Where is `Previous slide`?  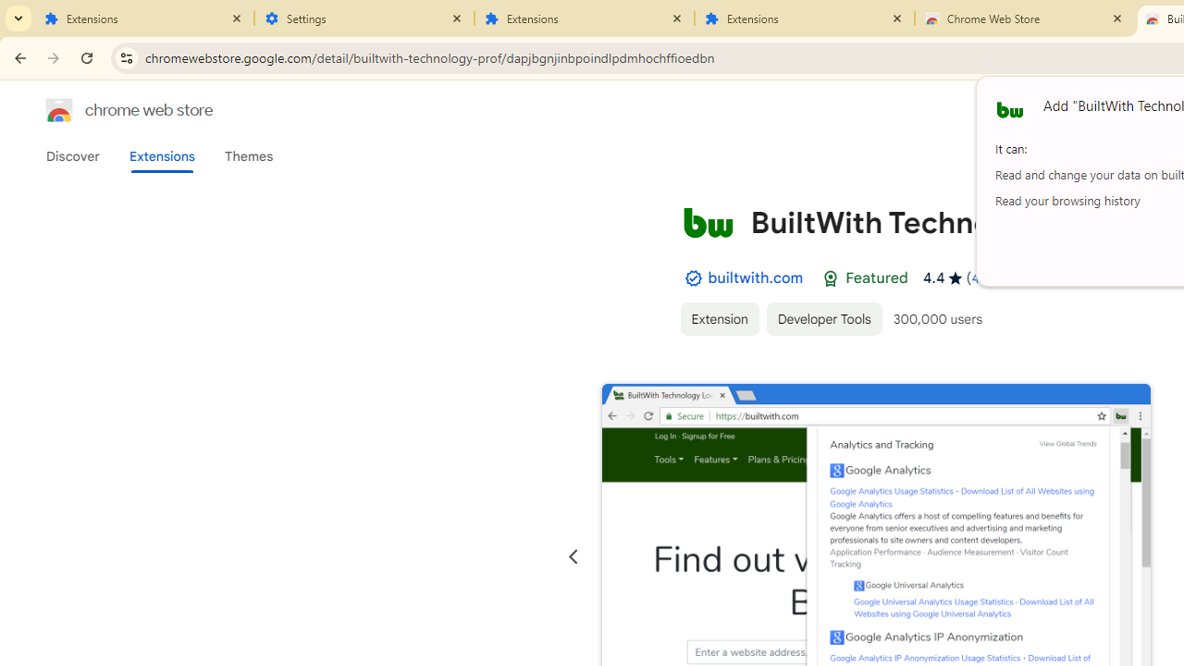
Previous slide is located at coordinates (573, 557).